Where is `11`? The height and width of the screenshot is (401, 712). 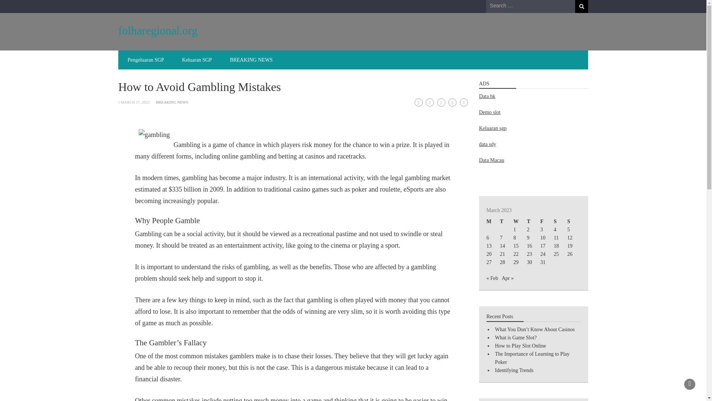
11 is located at coordinates (556, 238).